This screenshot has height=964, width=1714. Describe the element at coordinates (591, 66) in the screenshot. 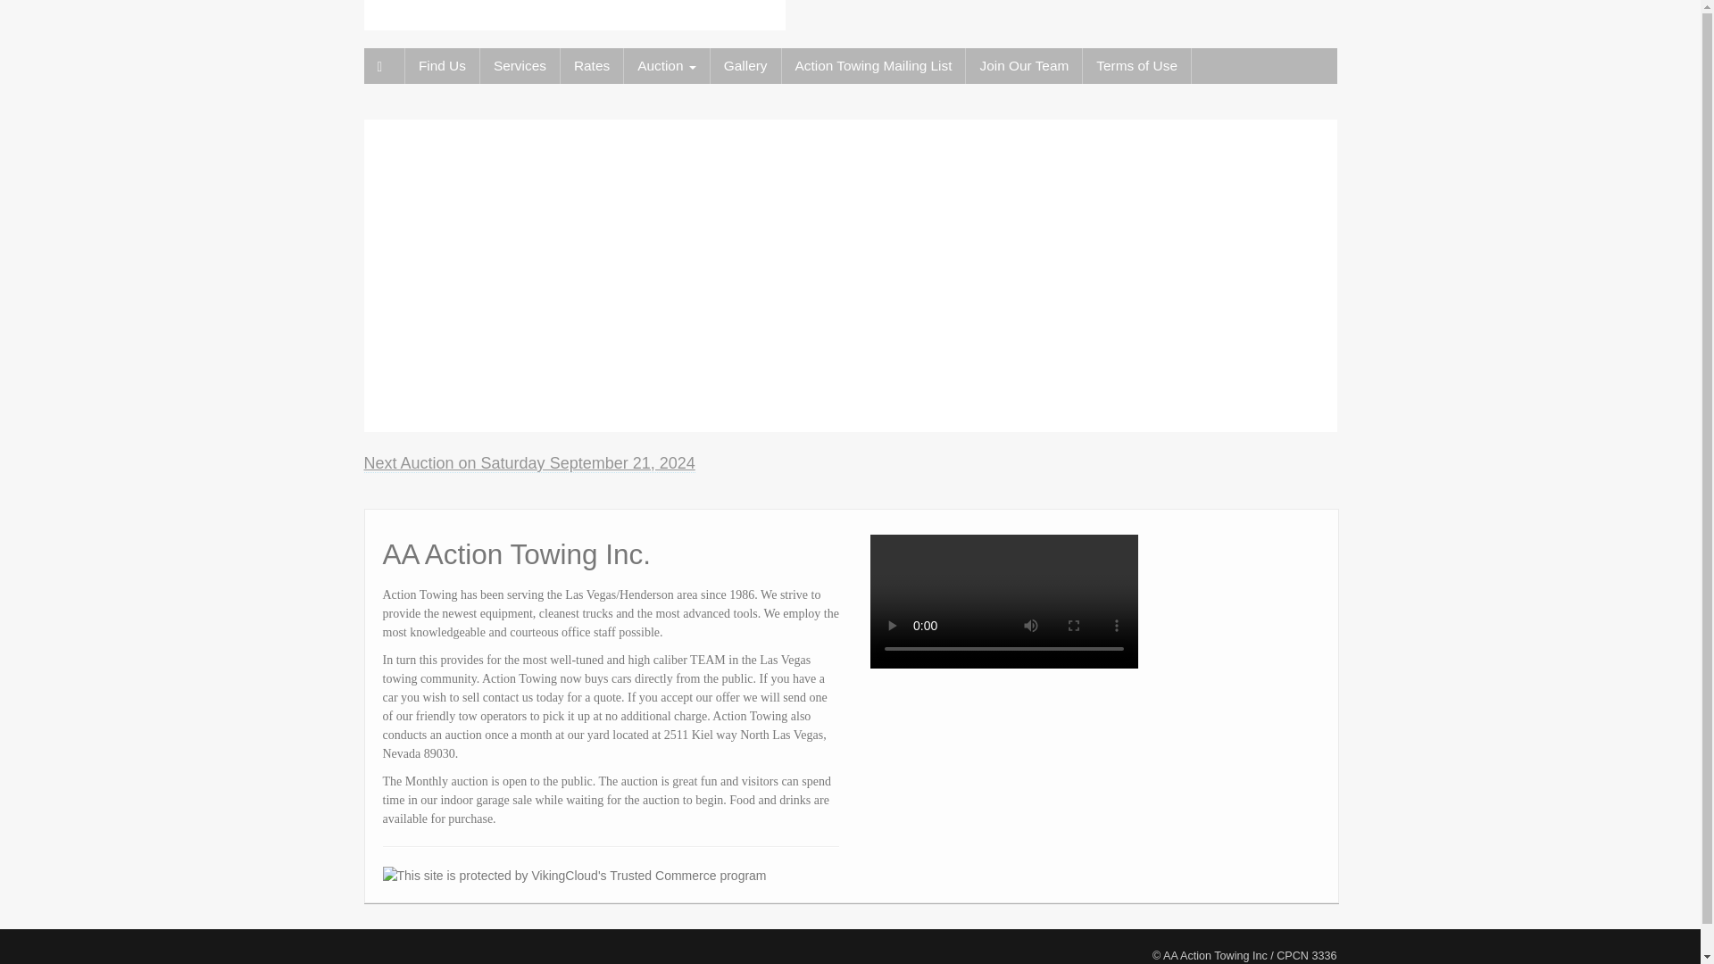

I see `Rates` at that location.